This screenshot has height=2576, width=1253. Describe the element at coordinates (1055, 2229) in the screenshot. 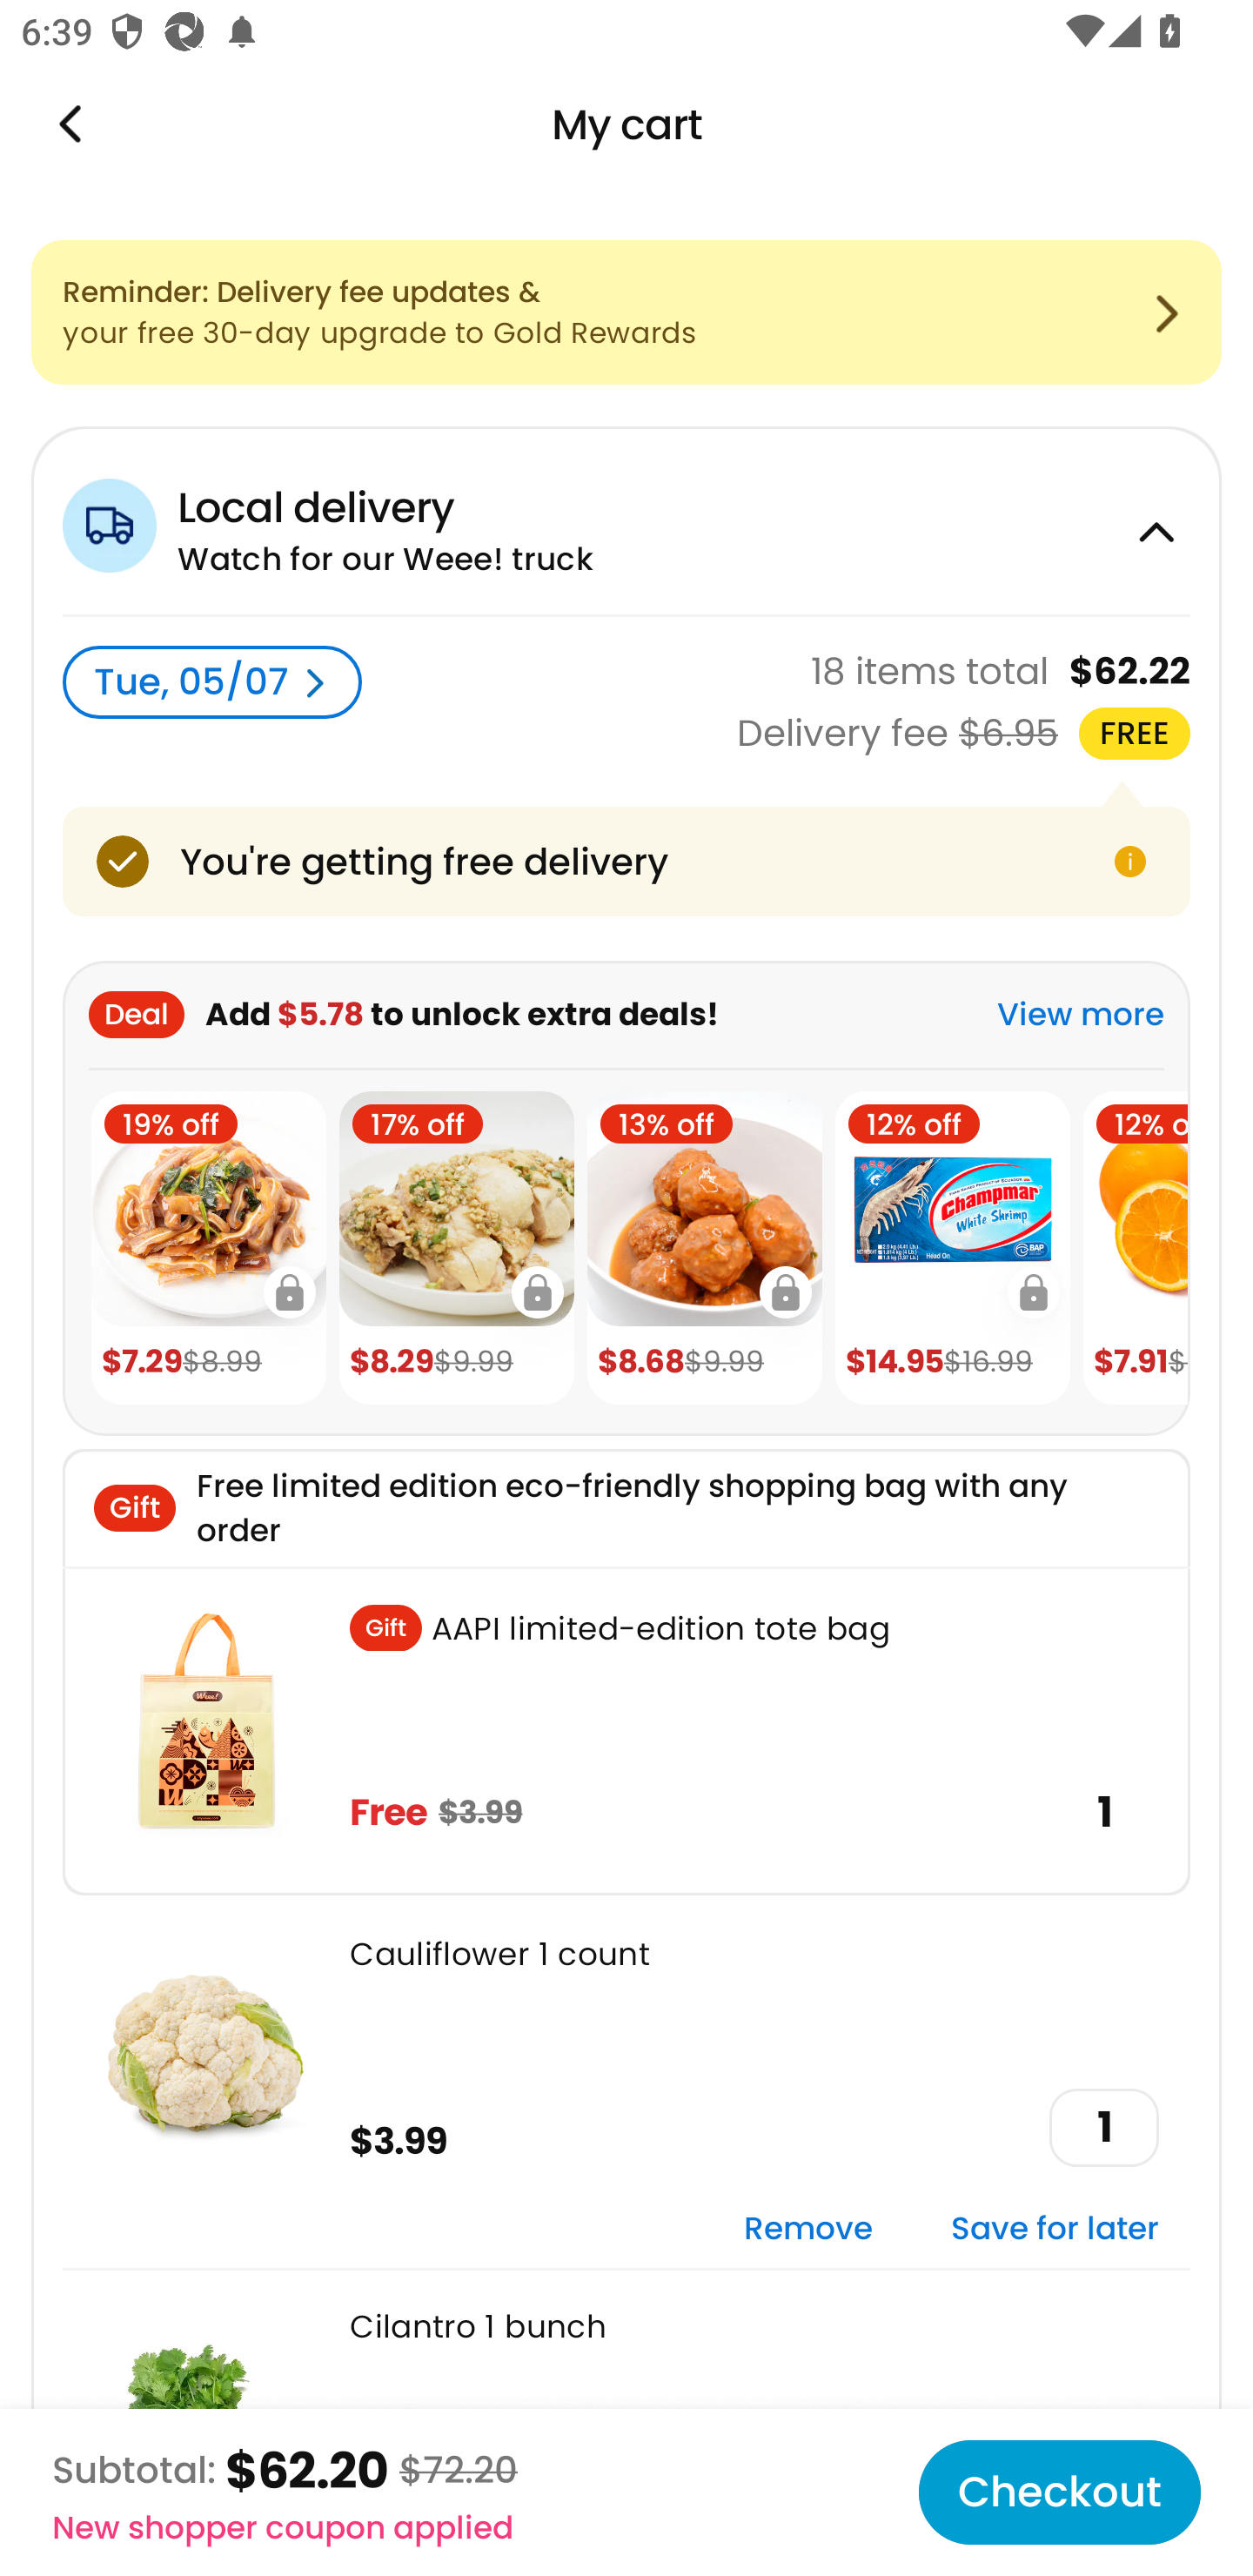

I see `Save for later` at that location.